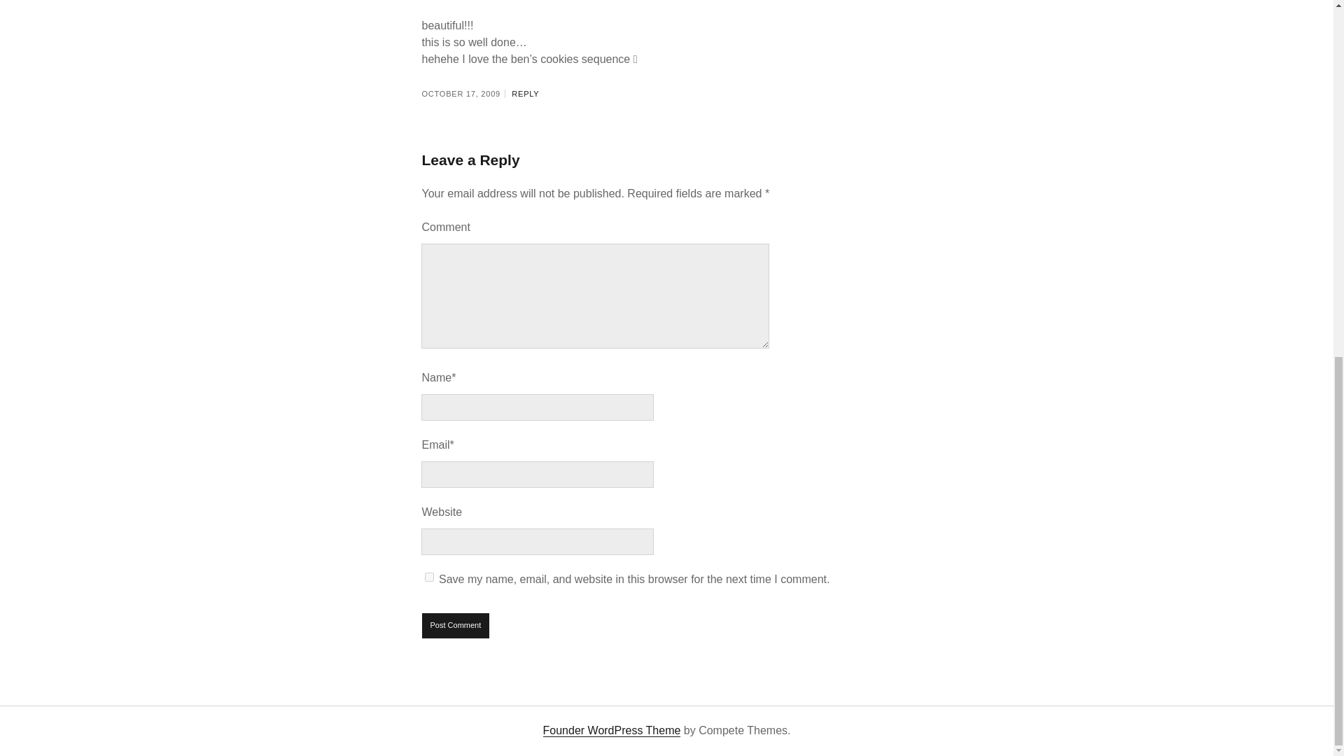 This screenshot has height=756, width=1344. I want to click on yes, so click(429, 577).